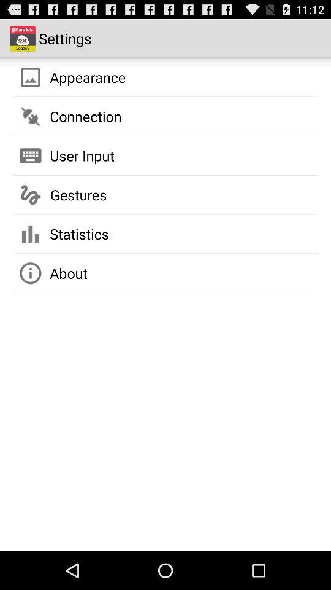 The height and width of the screenshot is (590, 331). What do you see at coordinates (79, 234) in the screenshot?
I see `launch the statistics item` at bounding box center [79, 234].